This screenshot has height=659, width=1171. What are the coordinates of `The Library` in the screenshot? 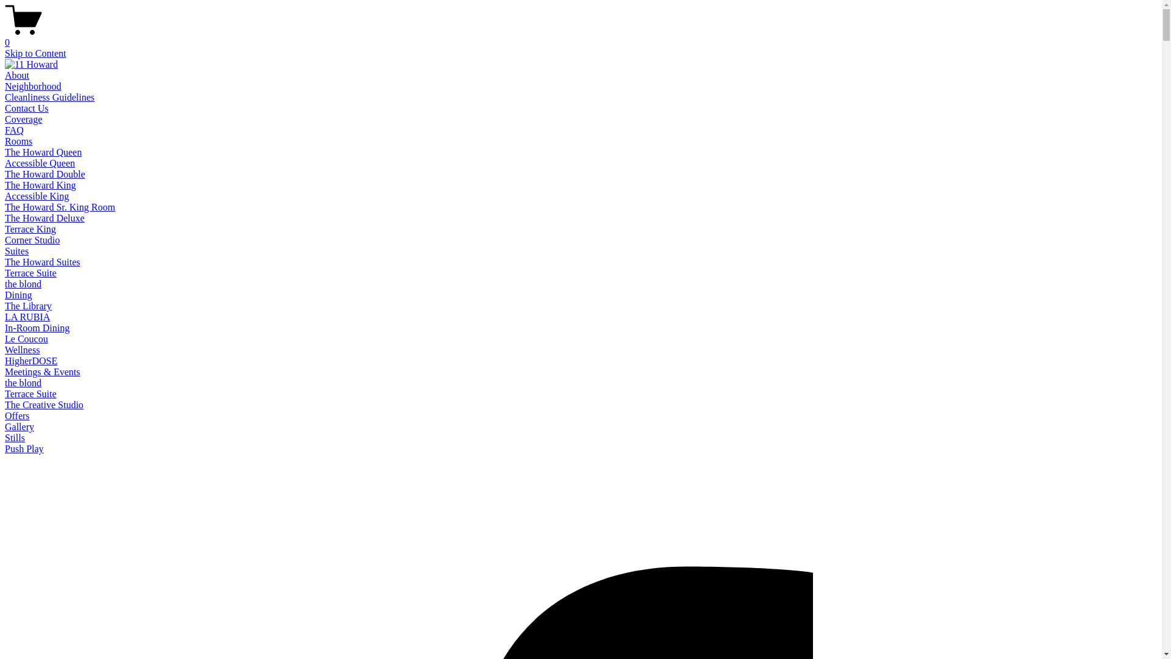 It's located at (28, 306).